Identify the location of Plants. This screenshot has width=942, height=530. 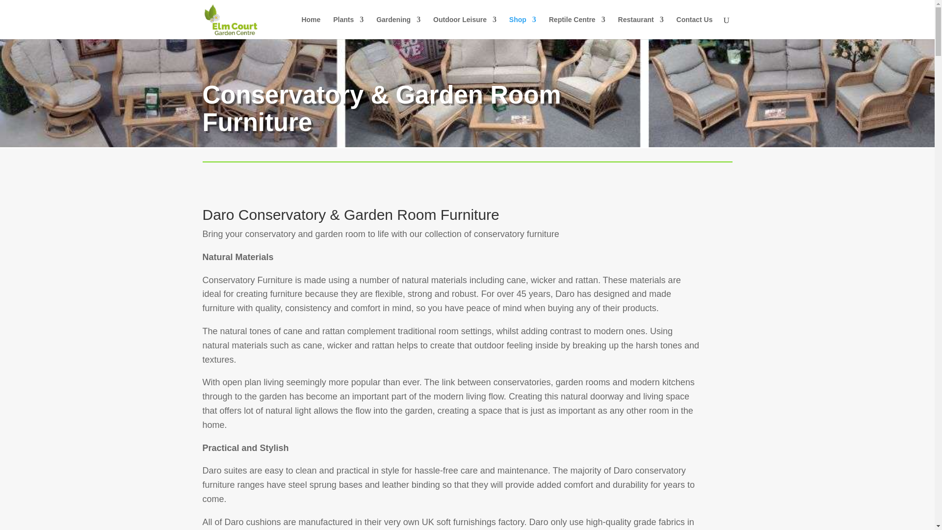
(348, 27).